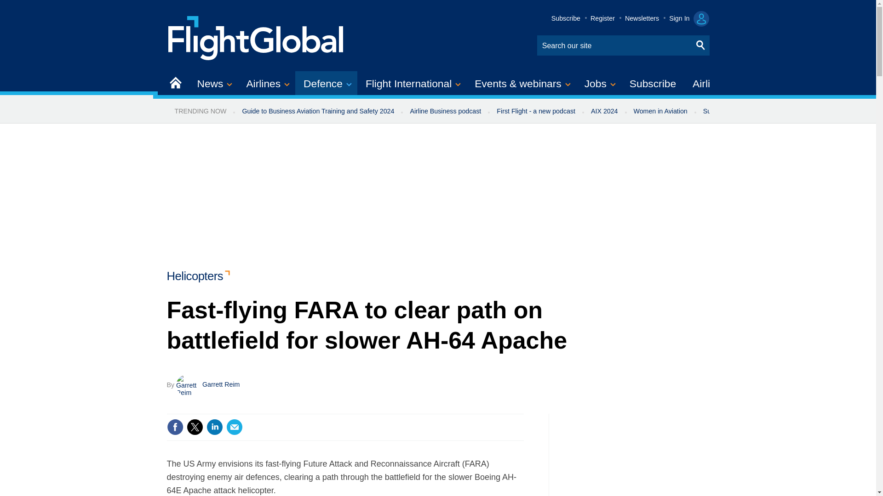 This screenshot has height=496, width=883. What do you see at coordinates (749, 111) in the screenshot?
I see `Sustainable Aviation newsletter` at bounding box center [749, 111].